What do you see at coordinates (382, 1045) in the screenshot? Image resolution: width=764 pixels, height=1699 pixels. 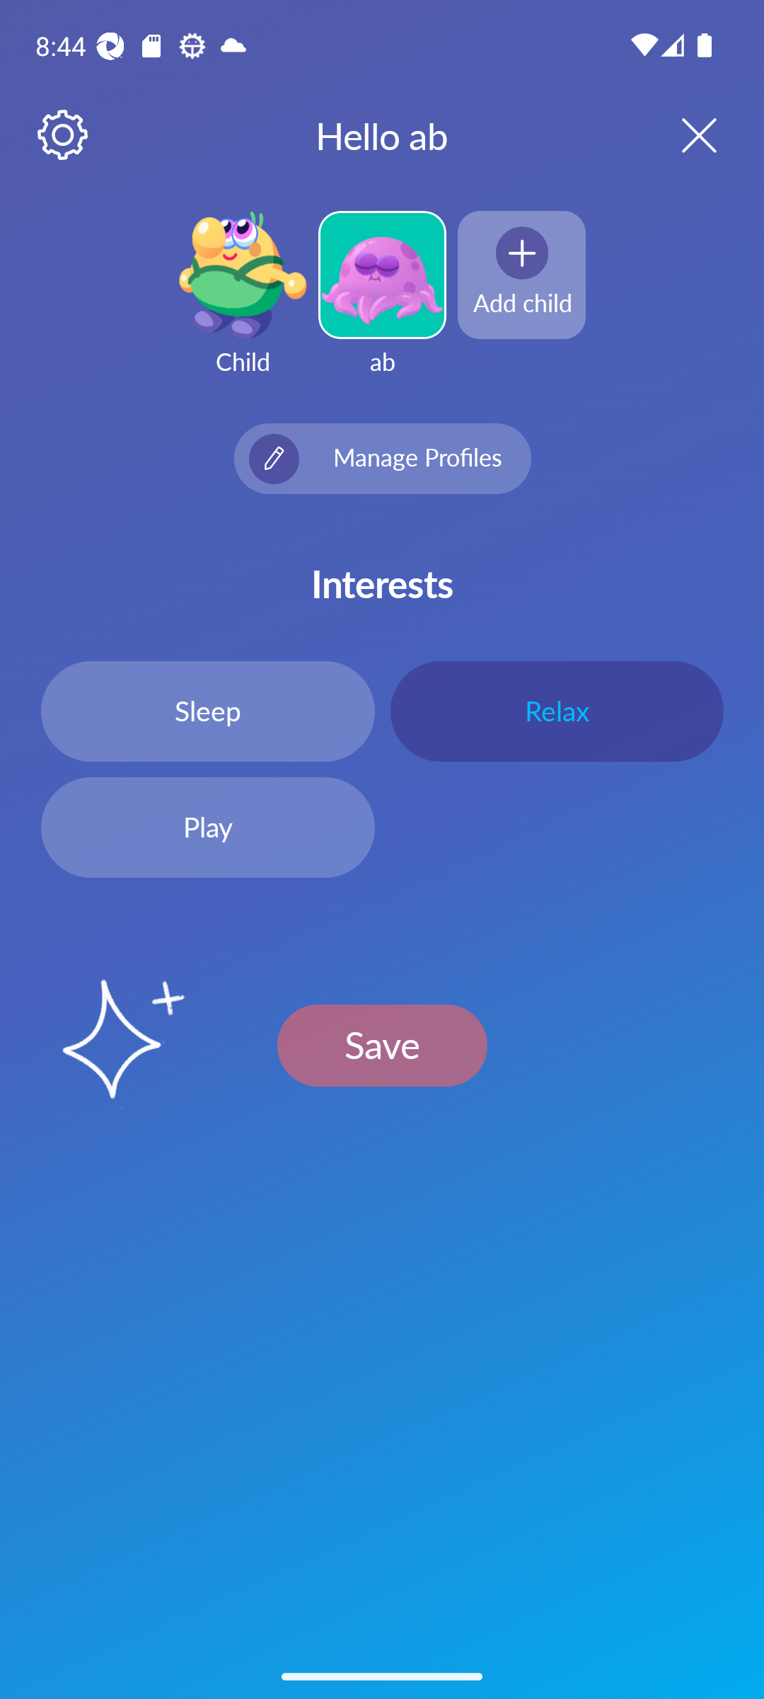 I see `Save` at bounding box center [382, 1045].